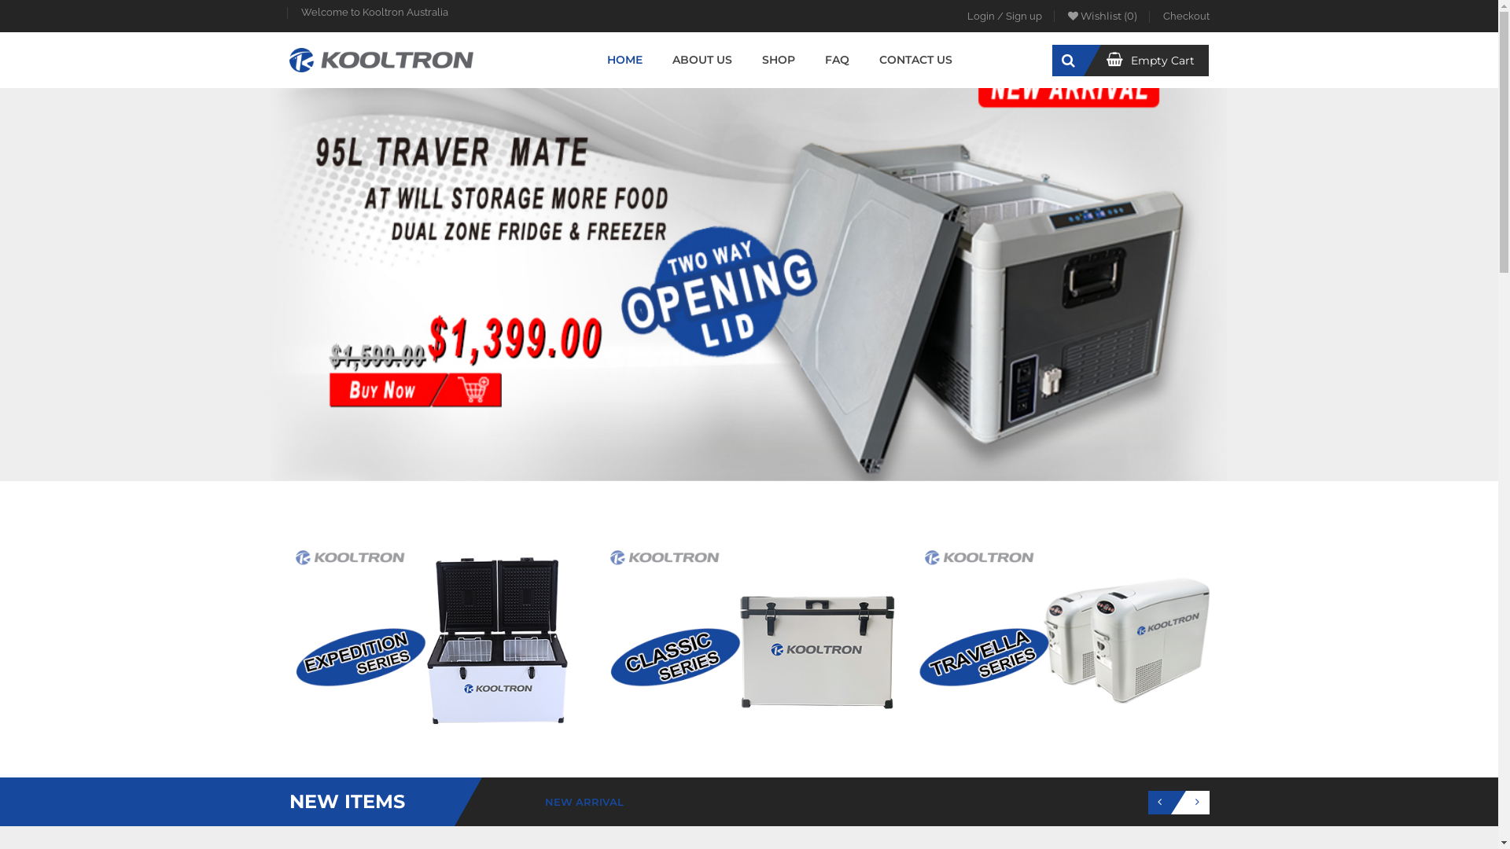 Image resolution: width=1510 pixels, height=849 pixels. I want to click on CONTACT US, so click(915, 61).